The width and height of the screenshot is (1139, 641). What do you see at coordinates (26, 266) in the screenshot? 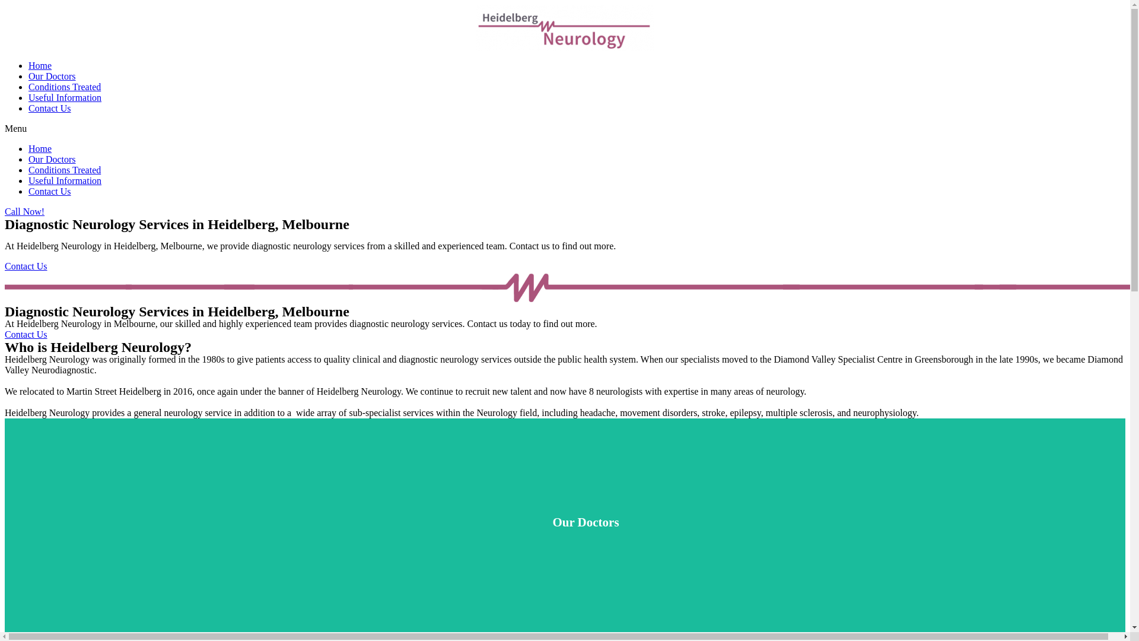
I see `Contact Us` at bounding box center [26, 266].